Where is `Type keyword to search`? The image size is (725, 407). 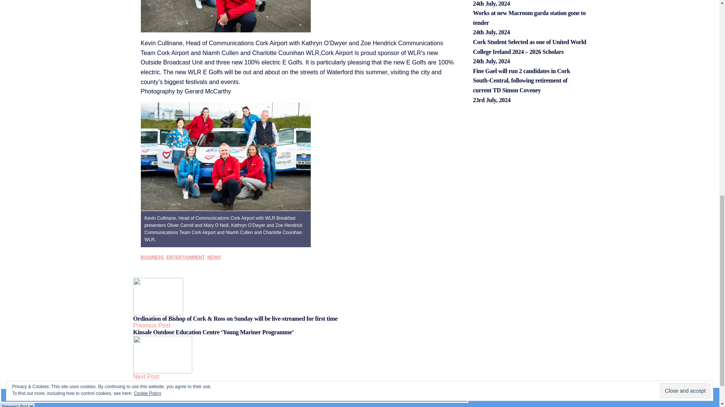
Type keyword to search is located at coordinates (234, 395).